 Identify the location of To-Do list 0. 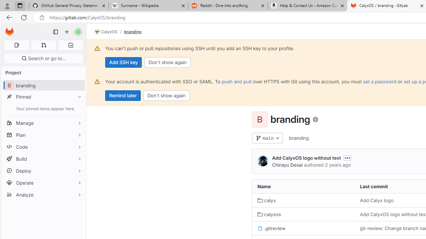
(71, 45).